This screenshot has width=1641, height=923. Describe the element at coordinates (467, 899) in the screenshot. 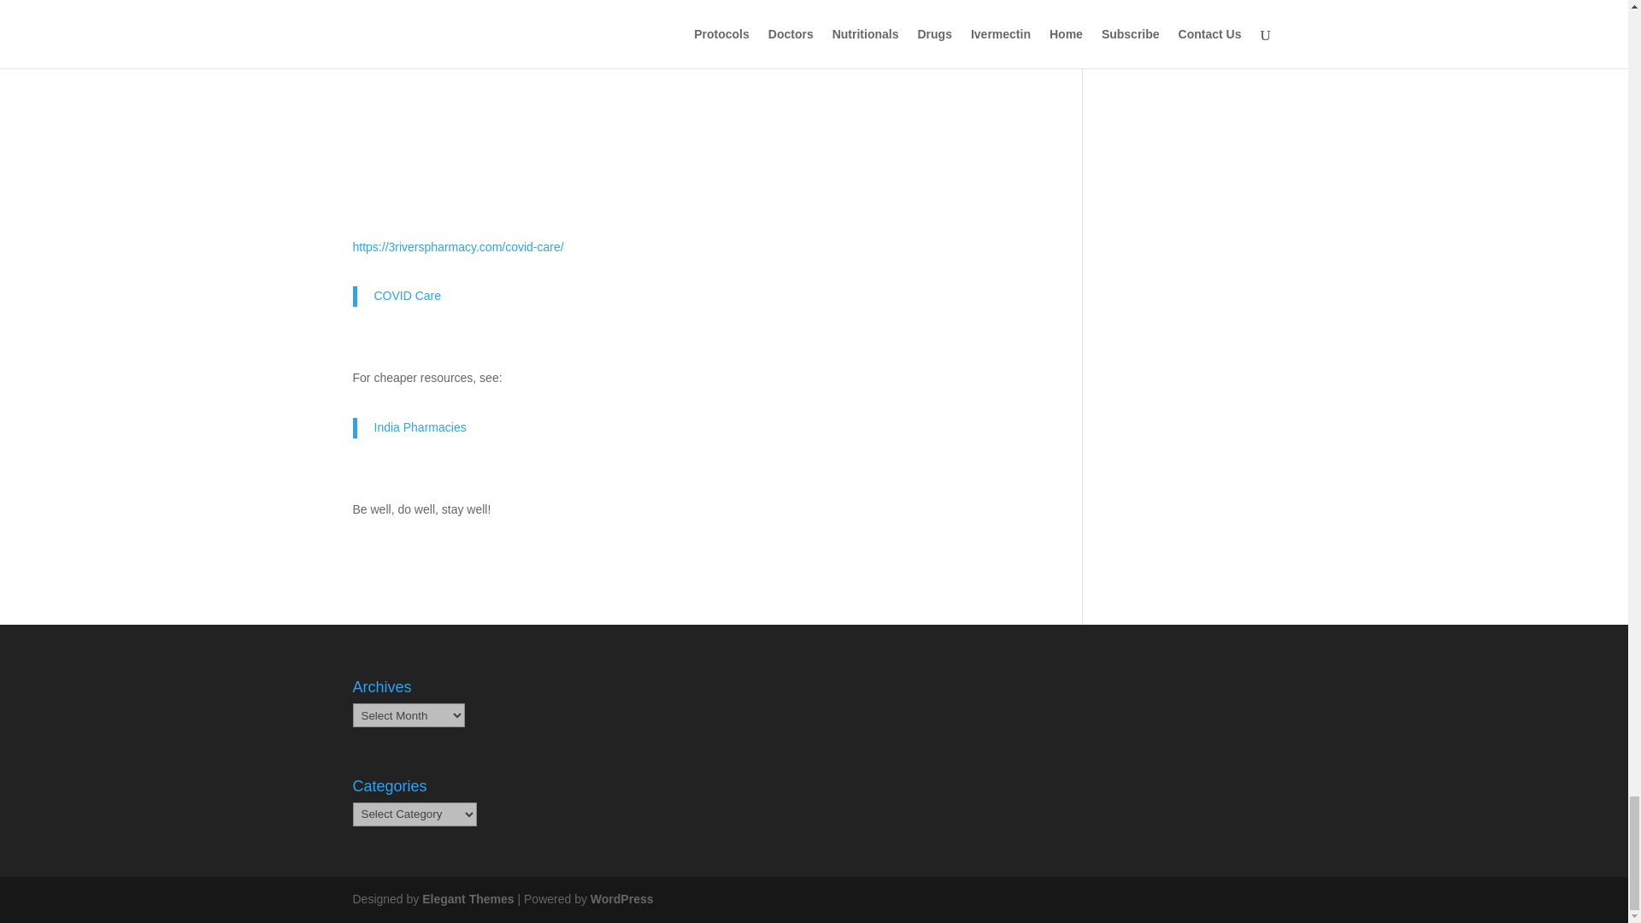

I see `Premium WordPress Themes` at that location.